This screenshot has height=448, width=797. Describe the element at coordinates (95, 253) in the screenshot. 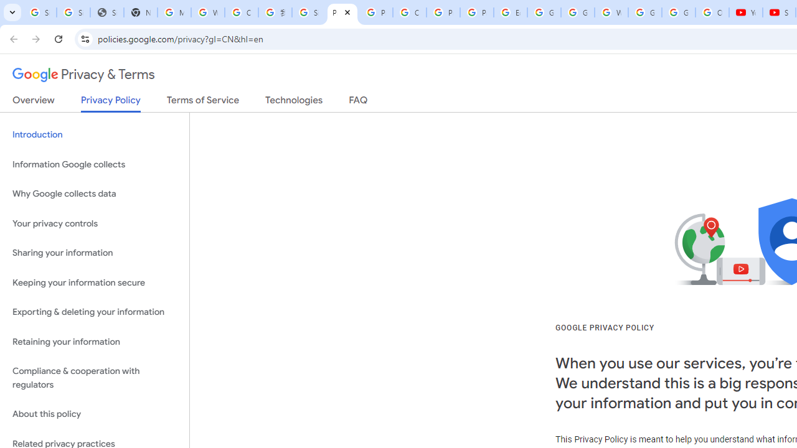

I see `Sharing your information` at that location.